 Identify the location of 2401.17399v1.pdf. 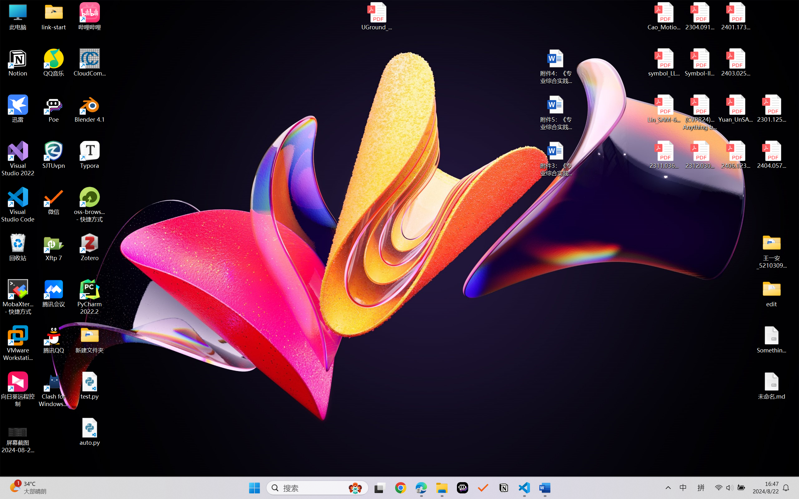
(735, 16).